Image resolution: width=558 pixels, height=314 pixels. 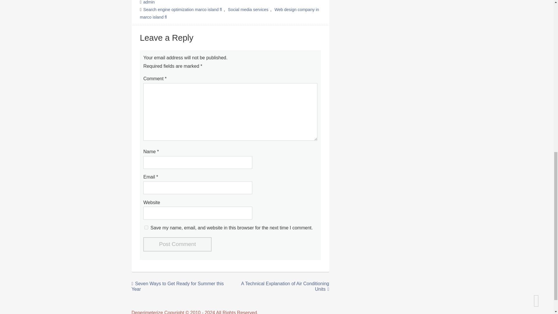 I want to click on Social media services, so click(x=248, y=9).